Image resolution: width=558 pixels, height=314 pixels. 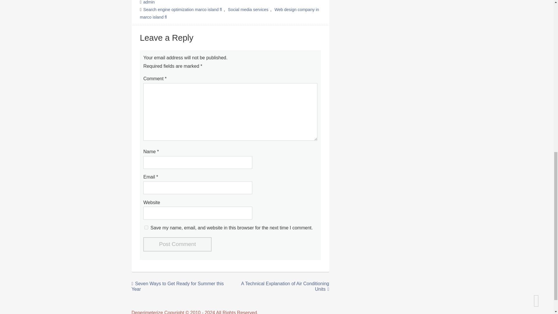 I want to click on Social media services, so click(x=248, y=9).